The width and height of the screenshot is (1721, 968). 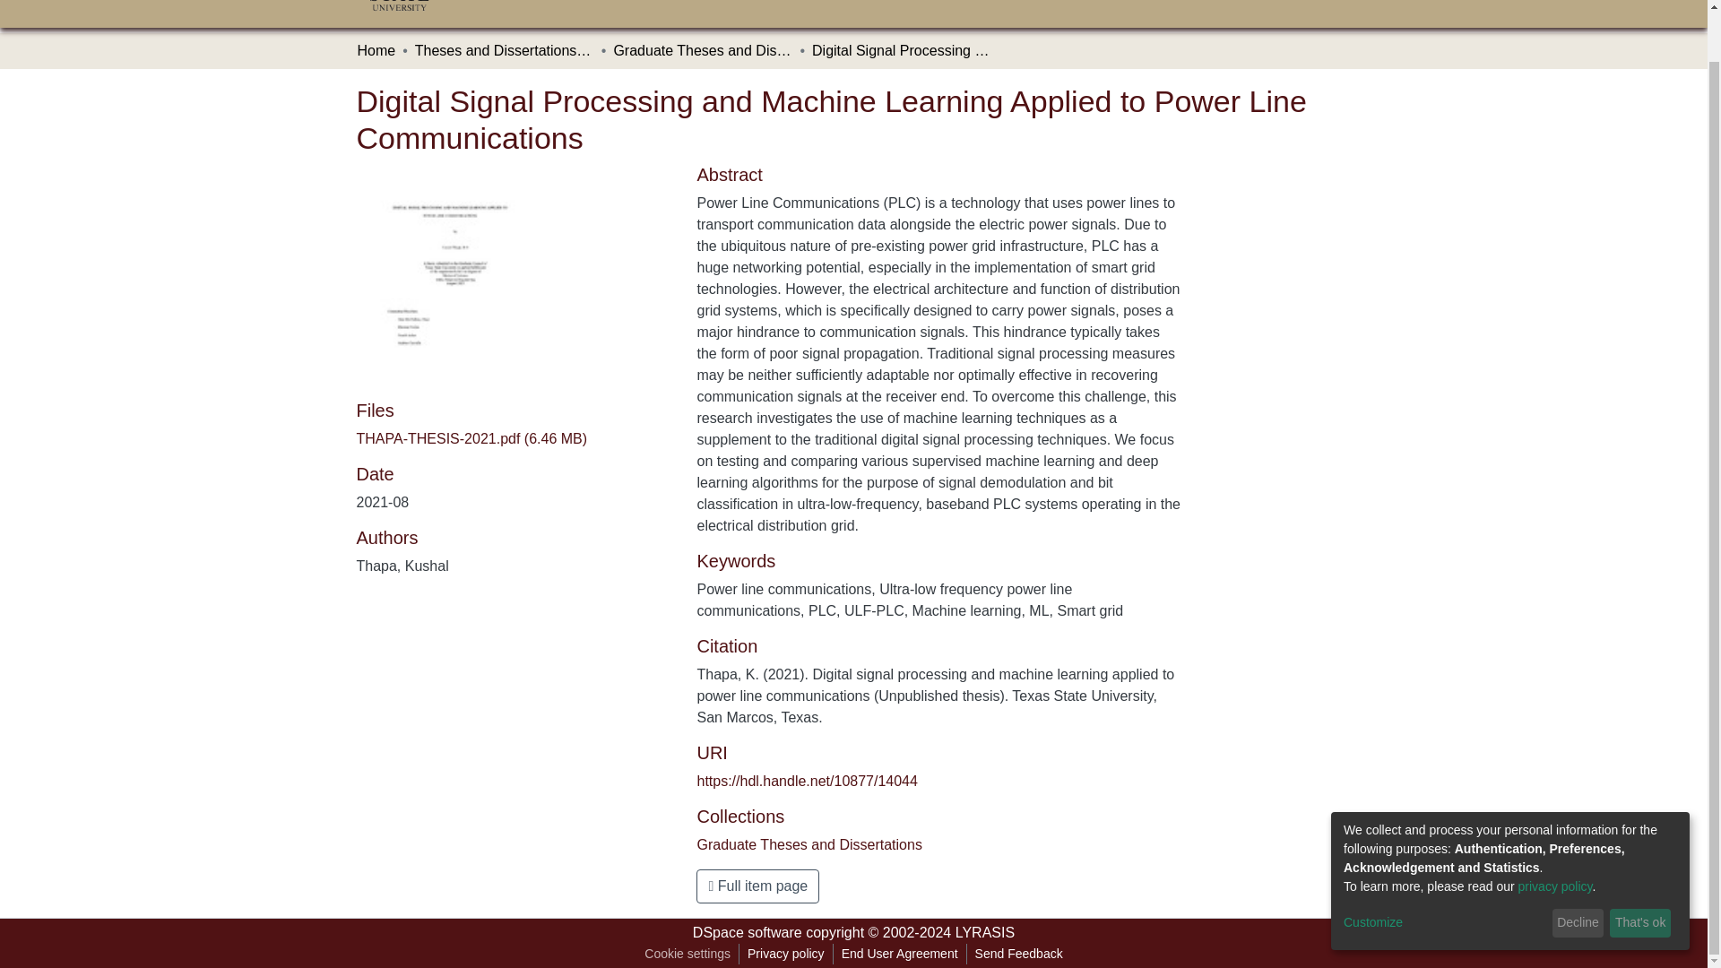 I want to click on Privacy policy, so click(x=786, y=954).